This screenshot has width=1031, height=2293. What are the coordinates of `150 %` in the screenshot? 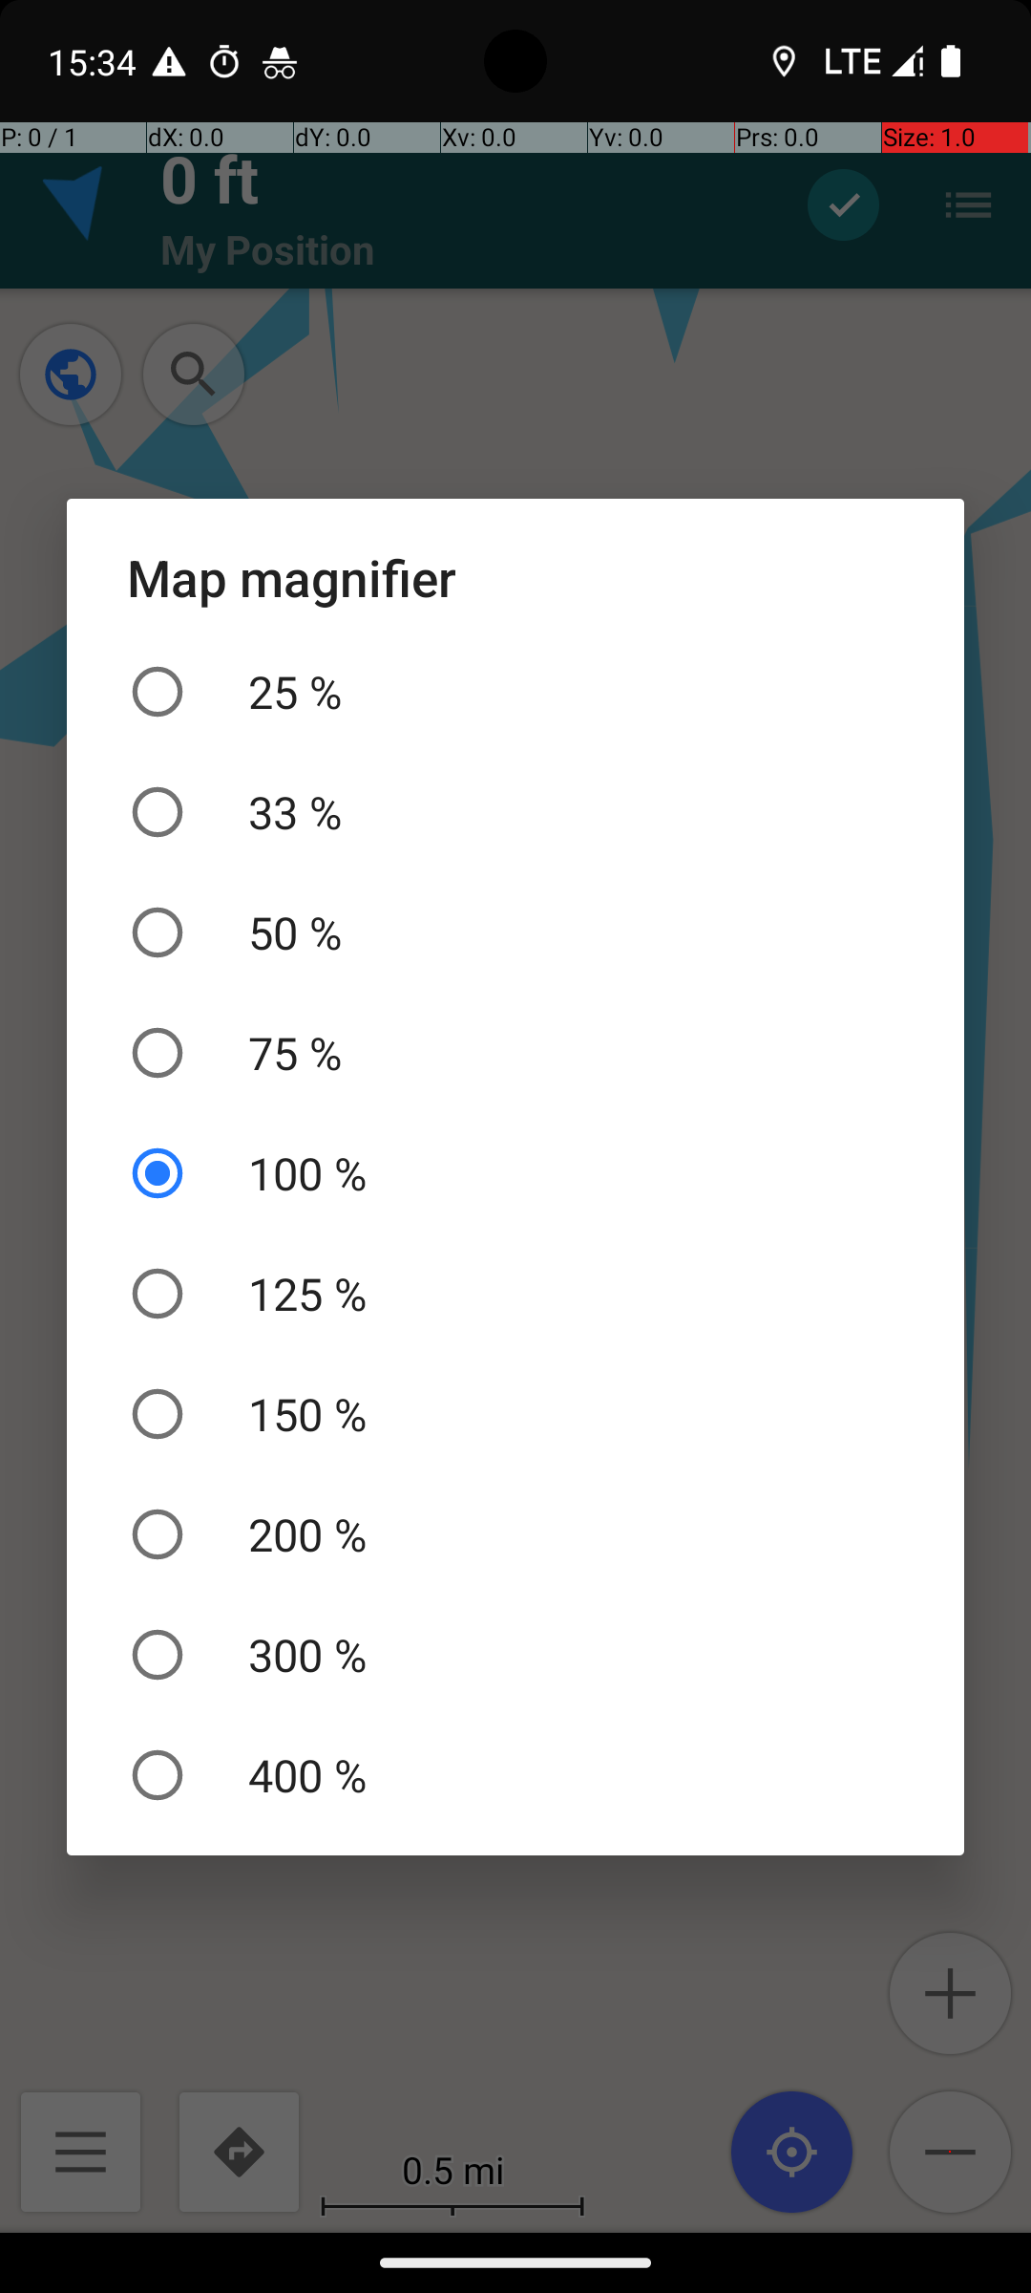 It's located at (515, 1414).